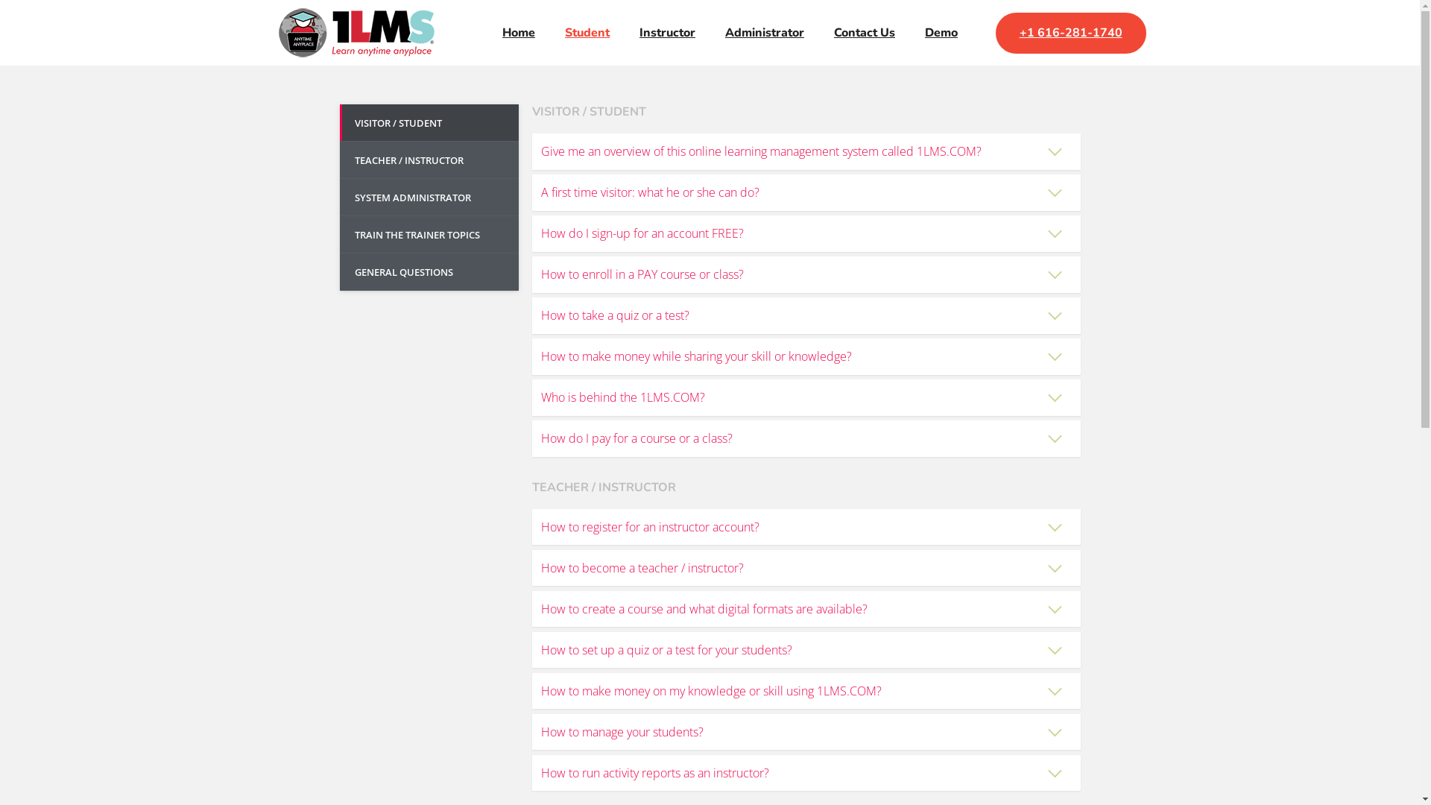 The height and width of the screenshot is (805, 1431). What do you see at coordinates (806, 316) in the screenshot?
I see `How to take a quiz or a test?` at bounding box center [806, 316].